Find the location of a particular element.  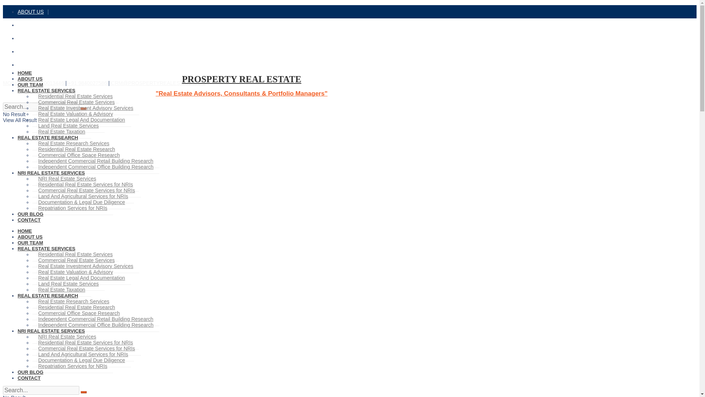

OUR BLOG is located at coordinates (30, 214).